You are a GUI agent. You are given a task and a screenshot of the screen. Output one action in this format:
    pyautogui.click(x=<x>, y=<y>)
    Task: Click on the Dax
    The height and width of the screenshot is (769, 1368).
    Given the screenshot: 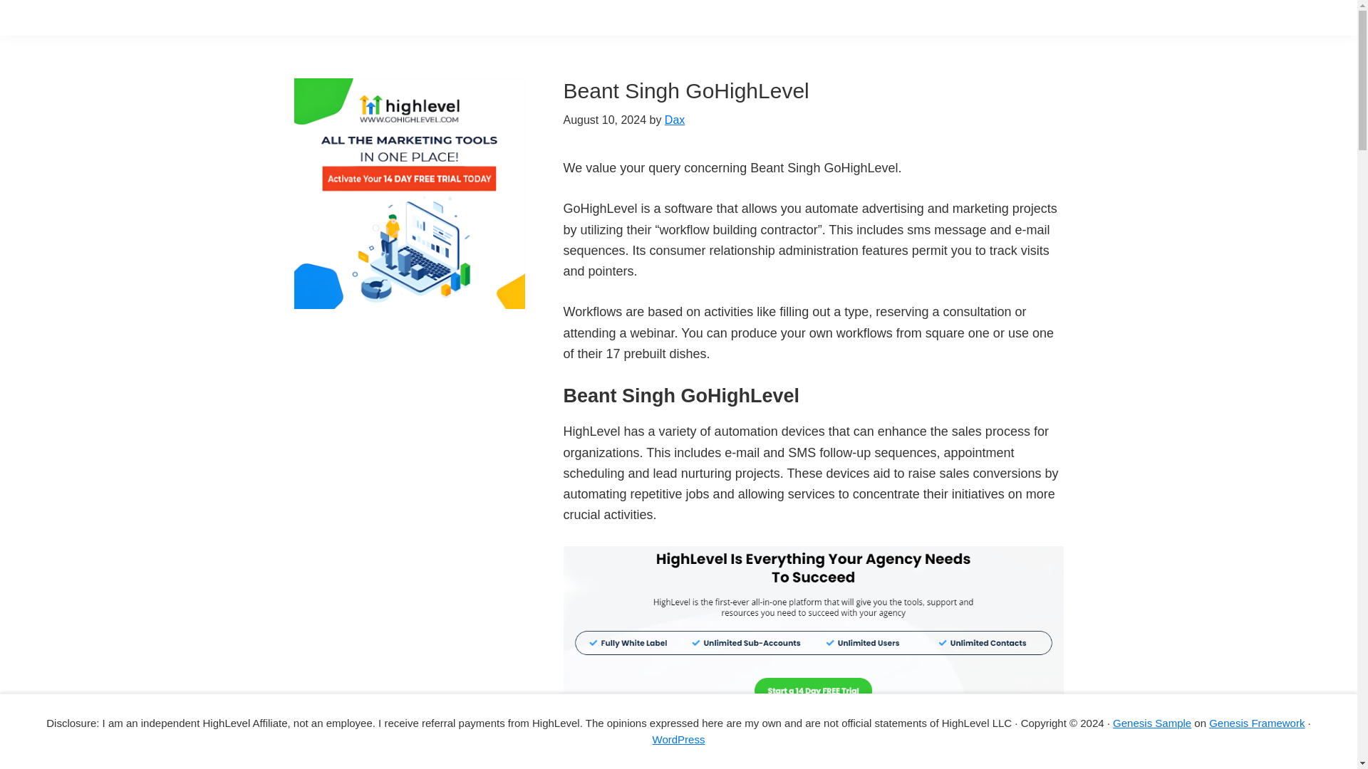 What is the action you would take?
    pyautogui.click(x=675, y=120)
    